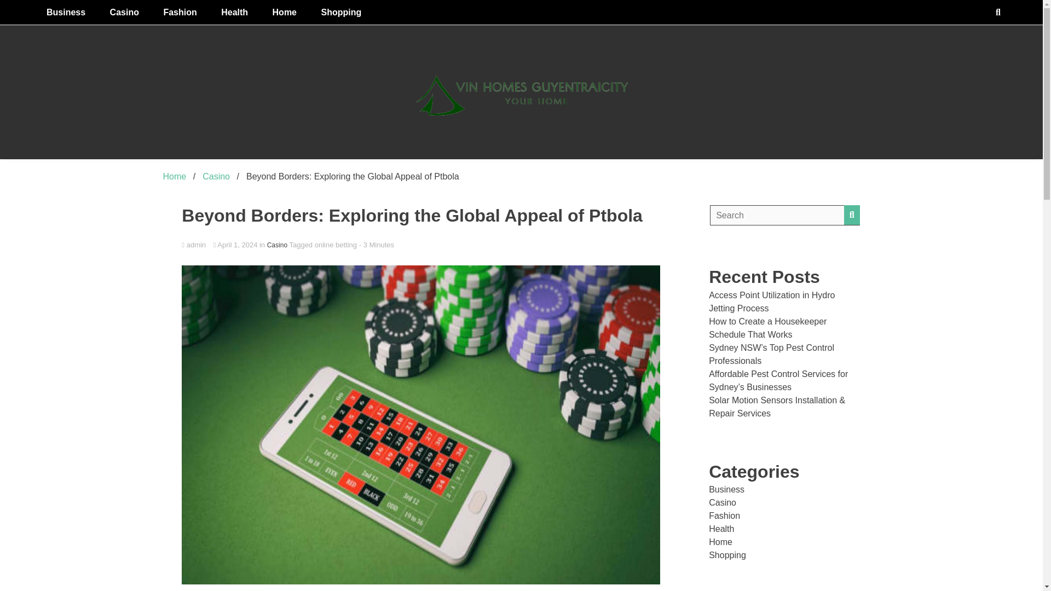  Describe the element at coordinates (216, 176) in the screenshot. I see `Casino` at that location.